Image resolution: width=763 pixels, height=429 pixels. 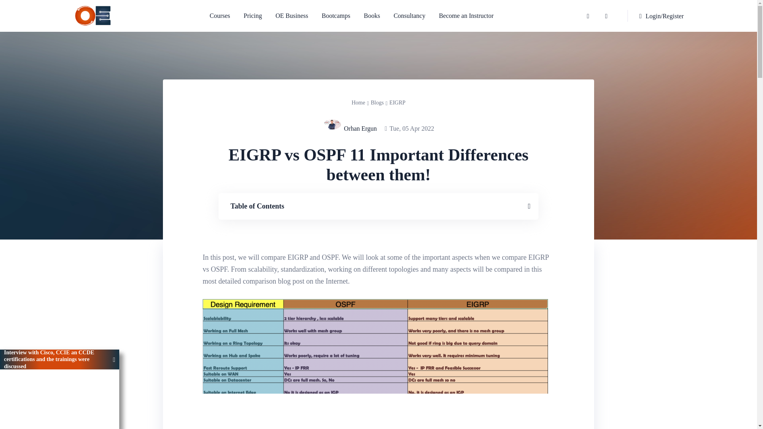 What do you see at coordinates (377, 207) in the screenshot?
I see `Table of Contents` at bounding box center [377, 207].